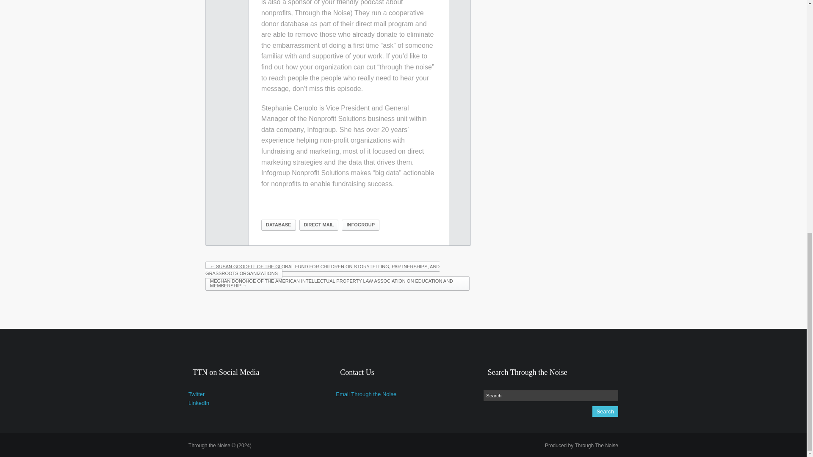 The height and width of the screenshot is (457, 813). What do you see at coordinates (220, 445) in the screenshot?
I see `Through the Noise` at bounding box center [220, 445].